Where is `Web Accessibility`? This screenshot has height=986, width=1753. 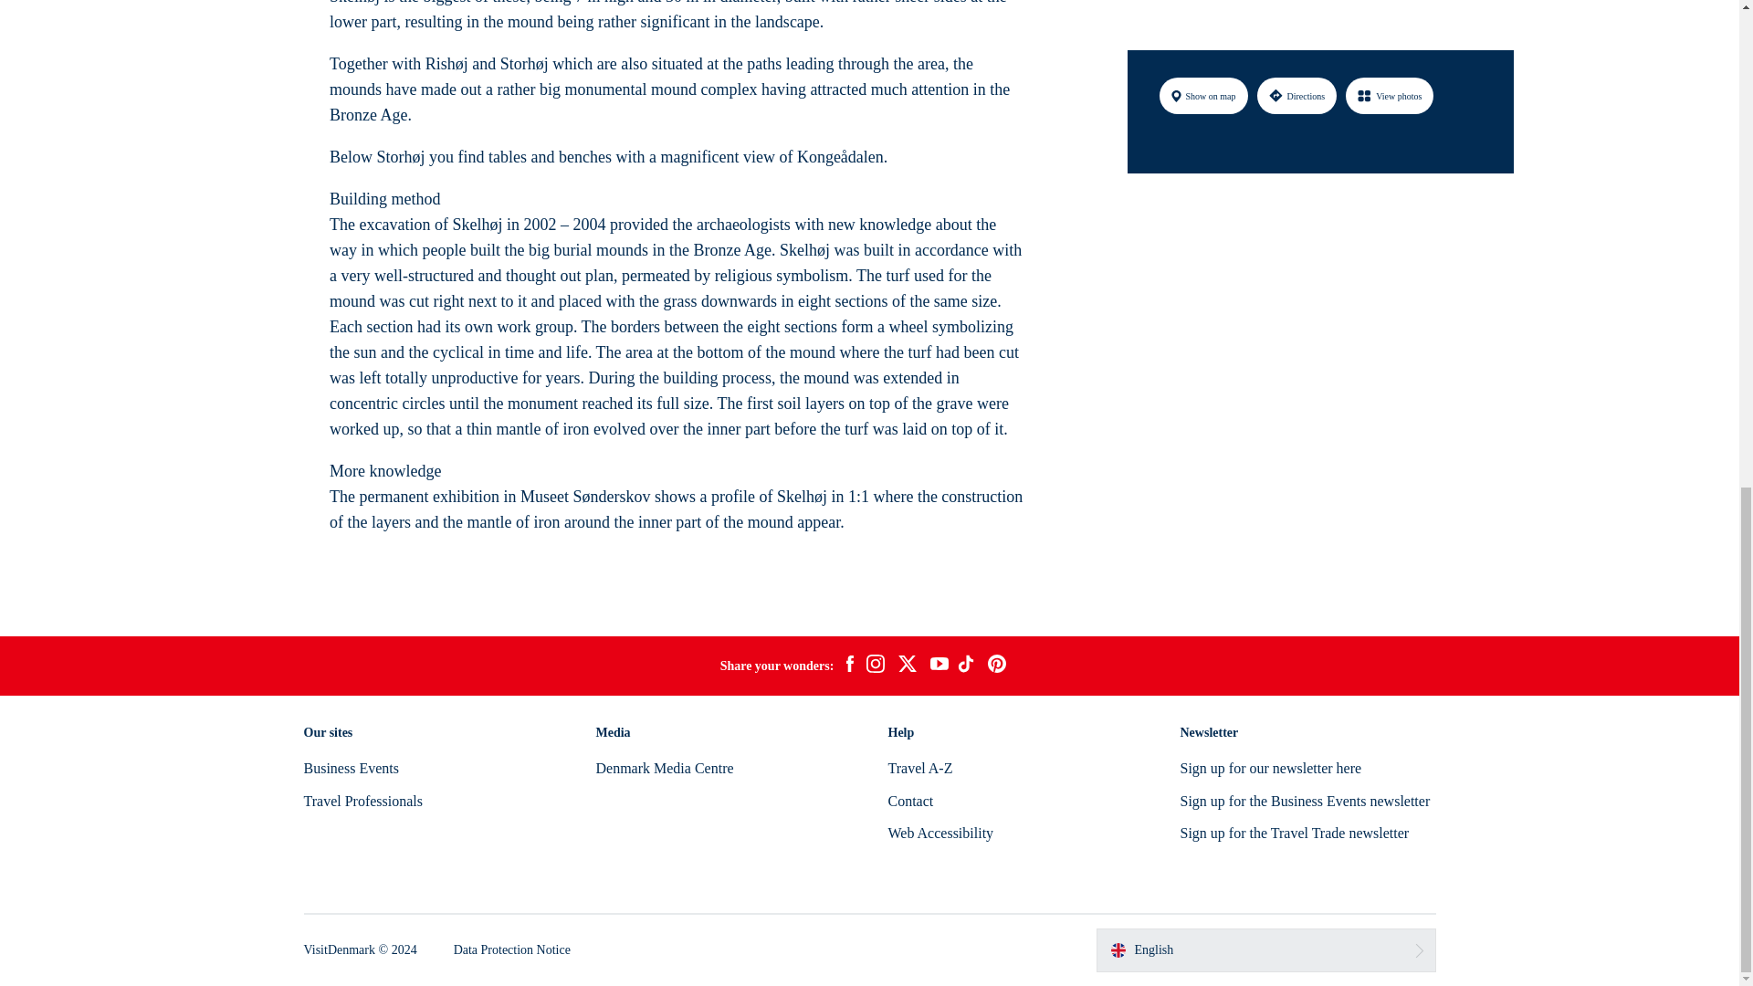 Web Accessibility is located at coordinates (940, 833).